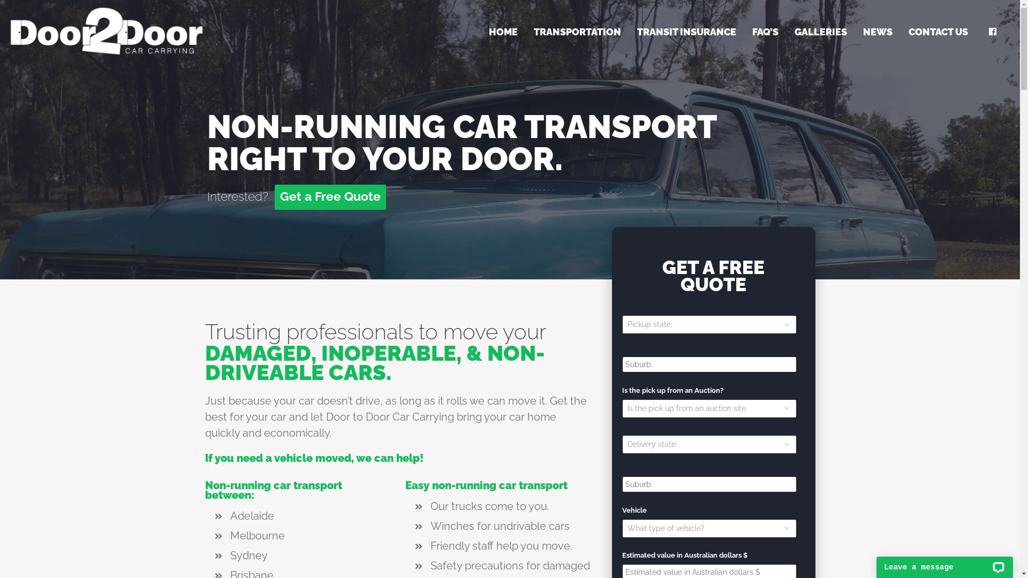 This screenshot has width=1028, height=578. What do you see at coordinates (577, 32) in the screenshot?
I see `TRANSPORTATION` at bounding box center [577, 32].